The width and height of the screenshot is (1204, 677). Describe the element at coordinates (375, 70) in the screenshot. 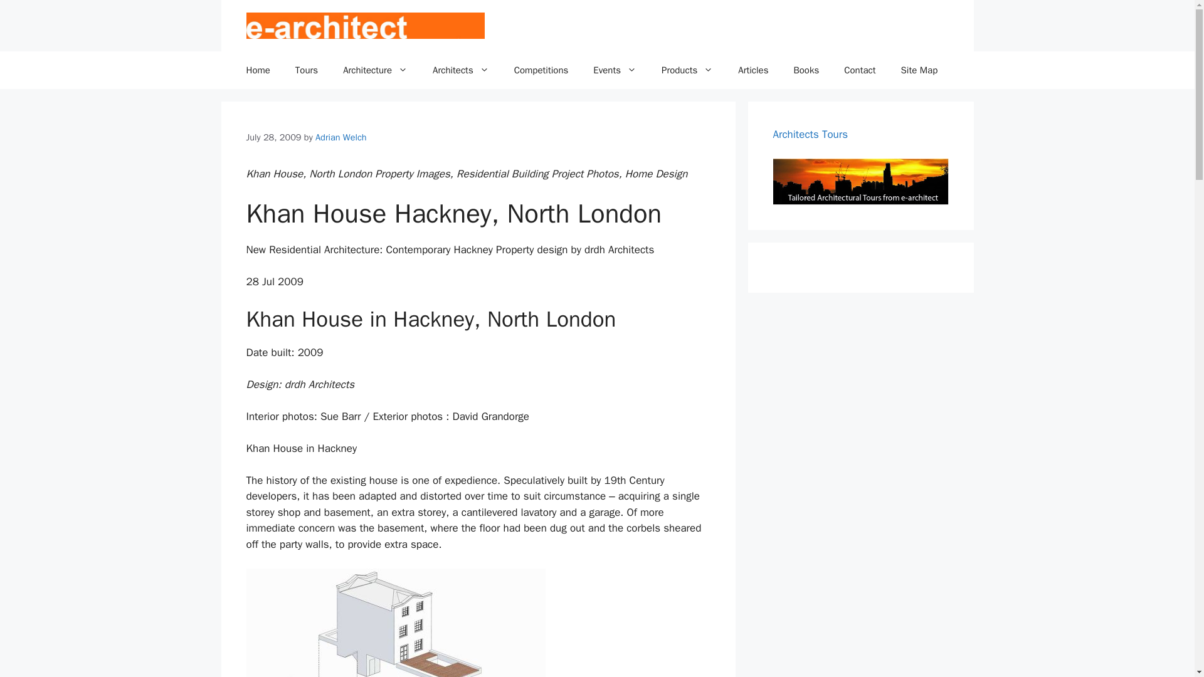

I see `Architecture` at that location.